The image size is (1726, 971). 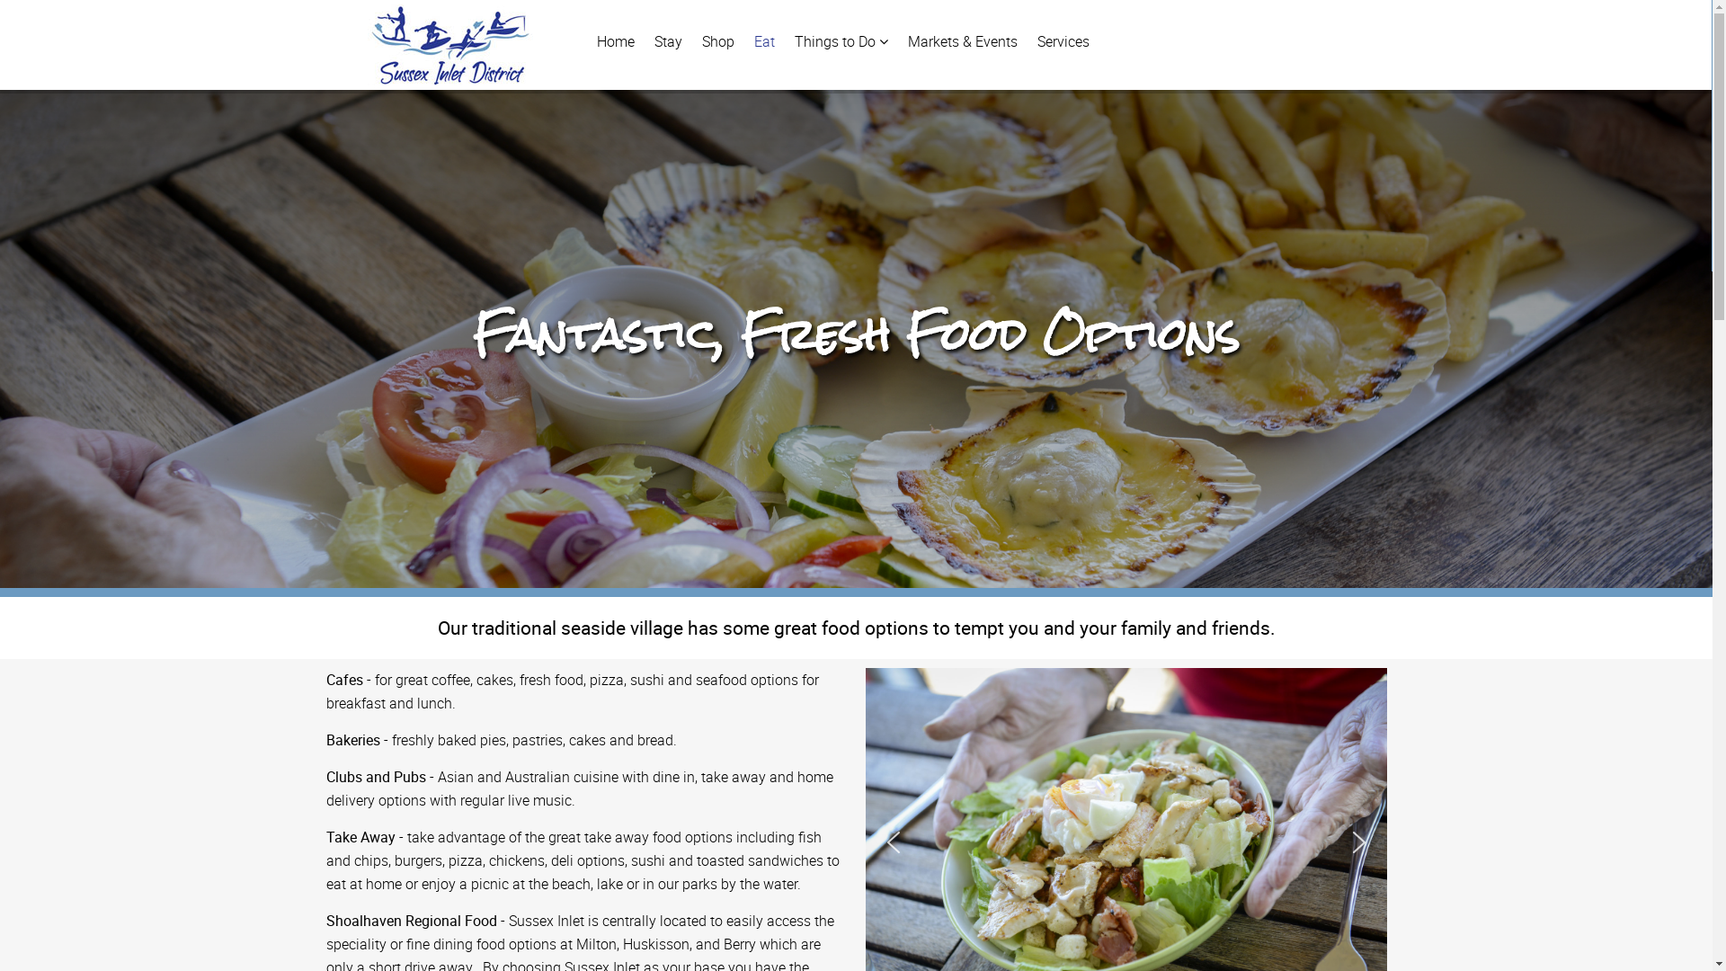 I want to click on Stay, so click(x=669, y=41).